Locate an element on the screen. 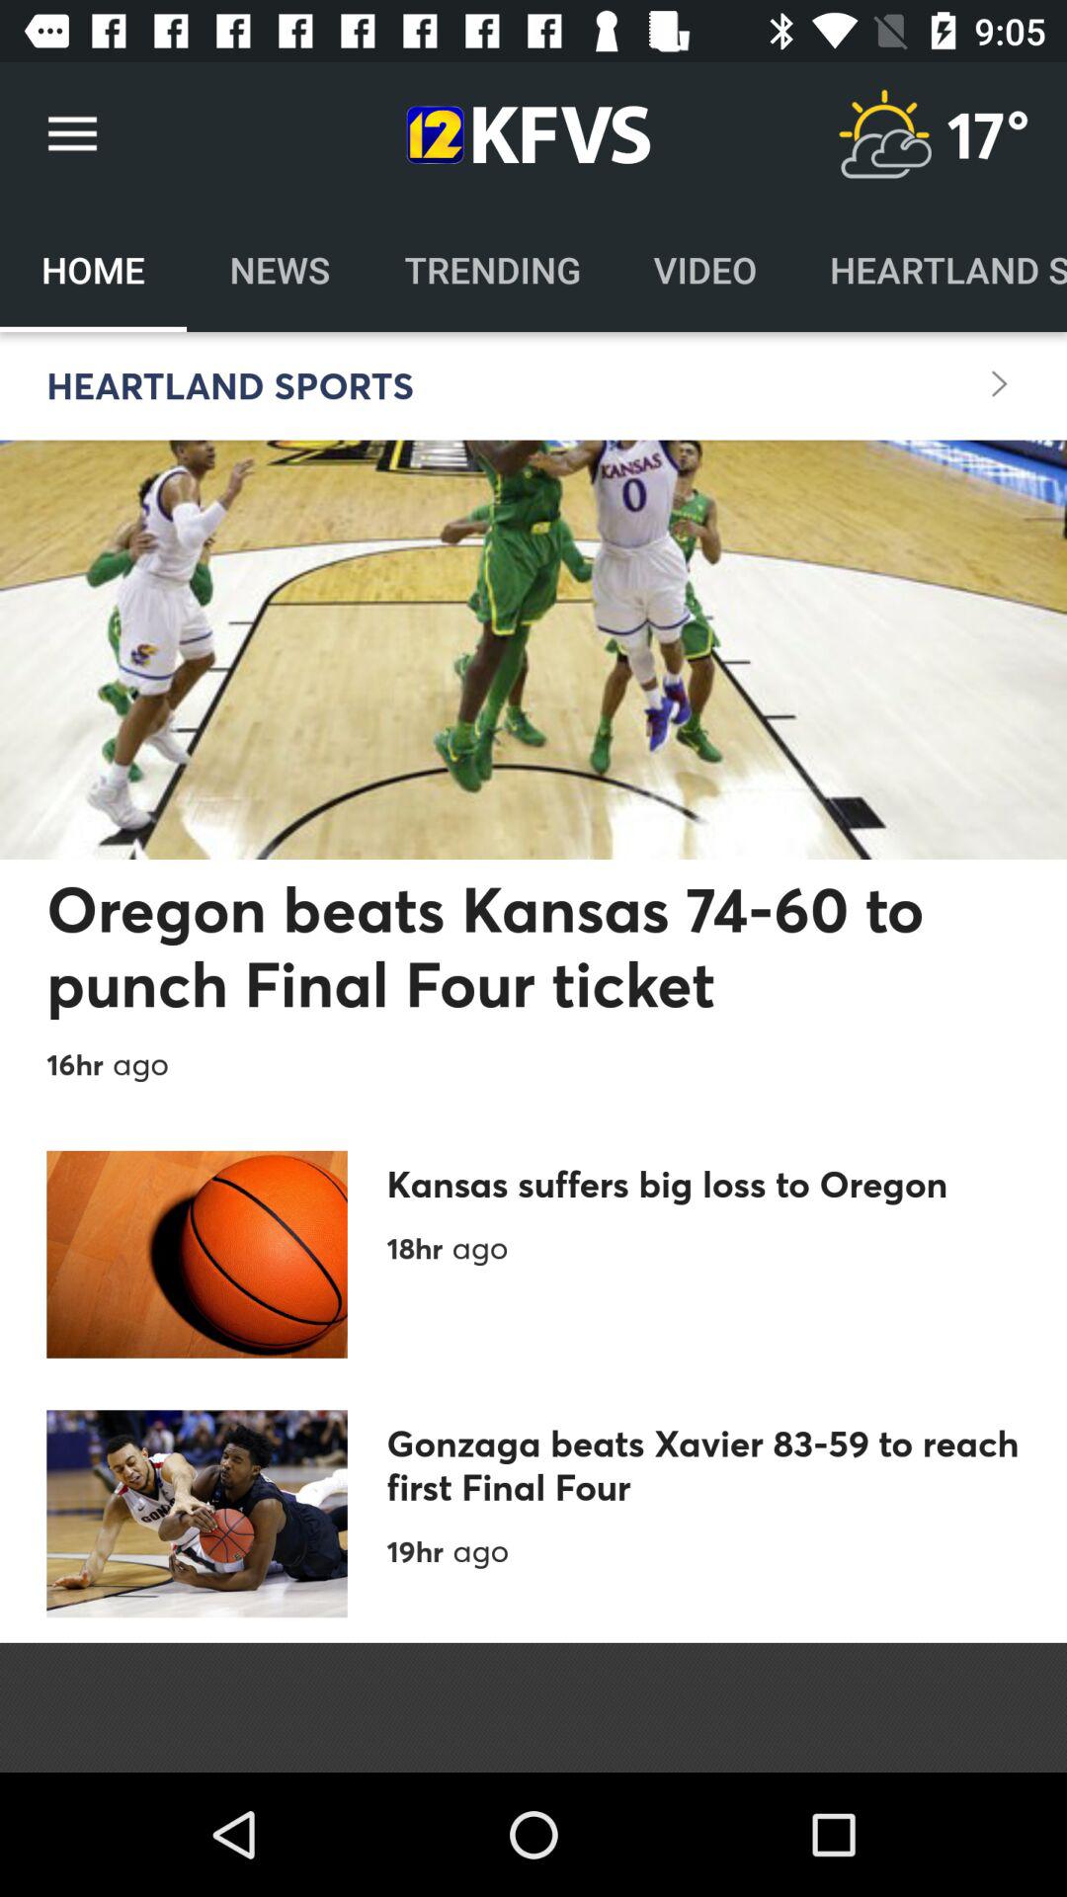 The width and height of the screenshot is (1067, 1897). weather button is located at coordinates (884, 134).